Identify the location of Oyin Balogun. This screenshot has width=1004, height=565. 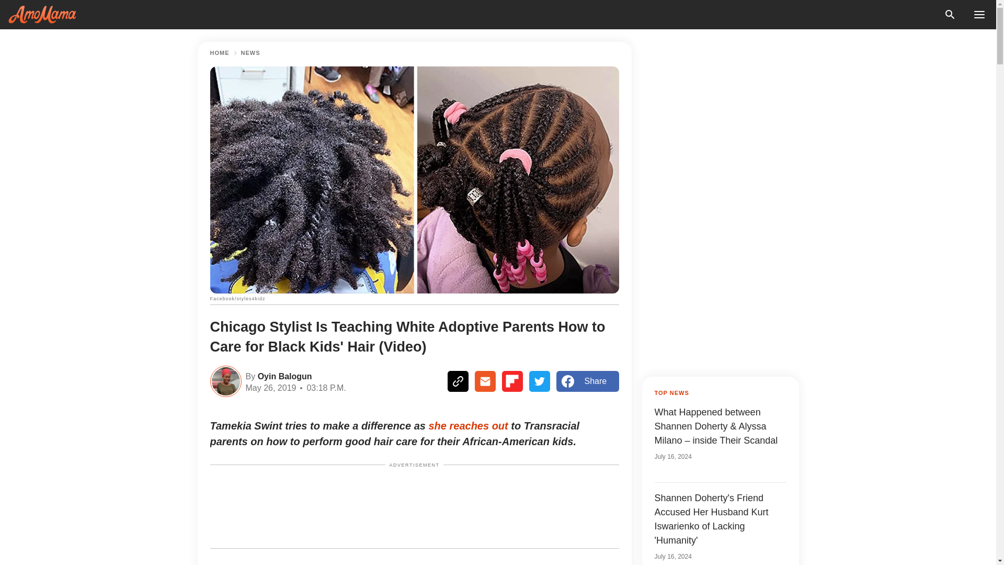
(283, 376).